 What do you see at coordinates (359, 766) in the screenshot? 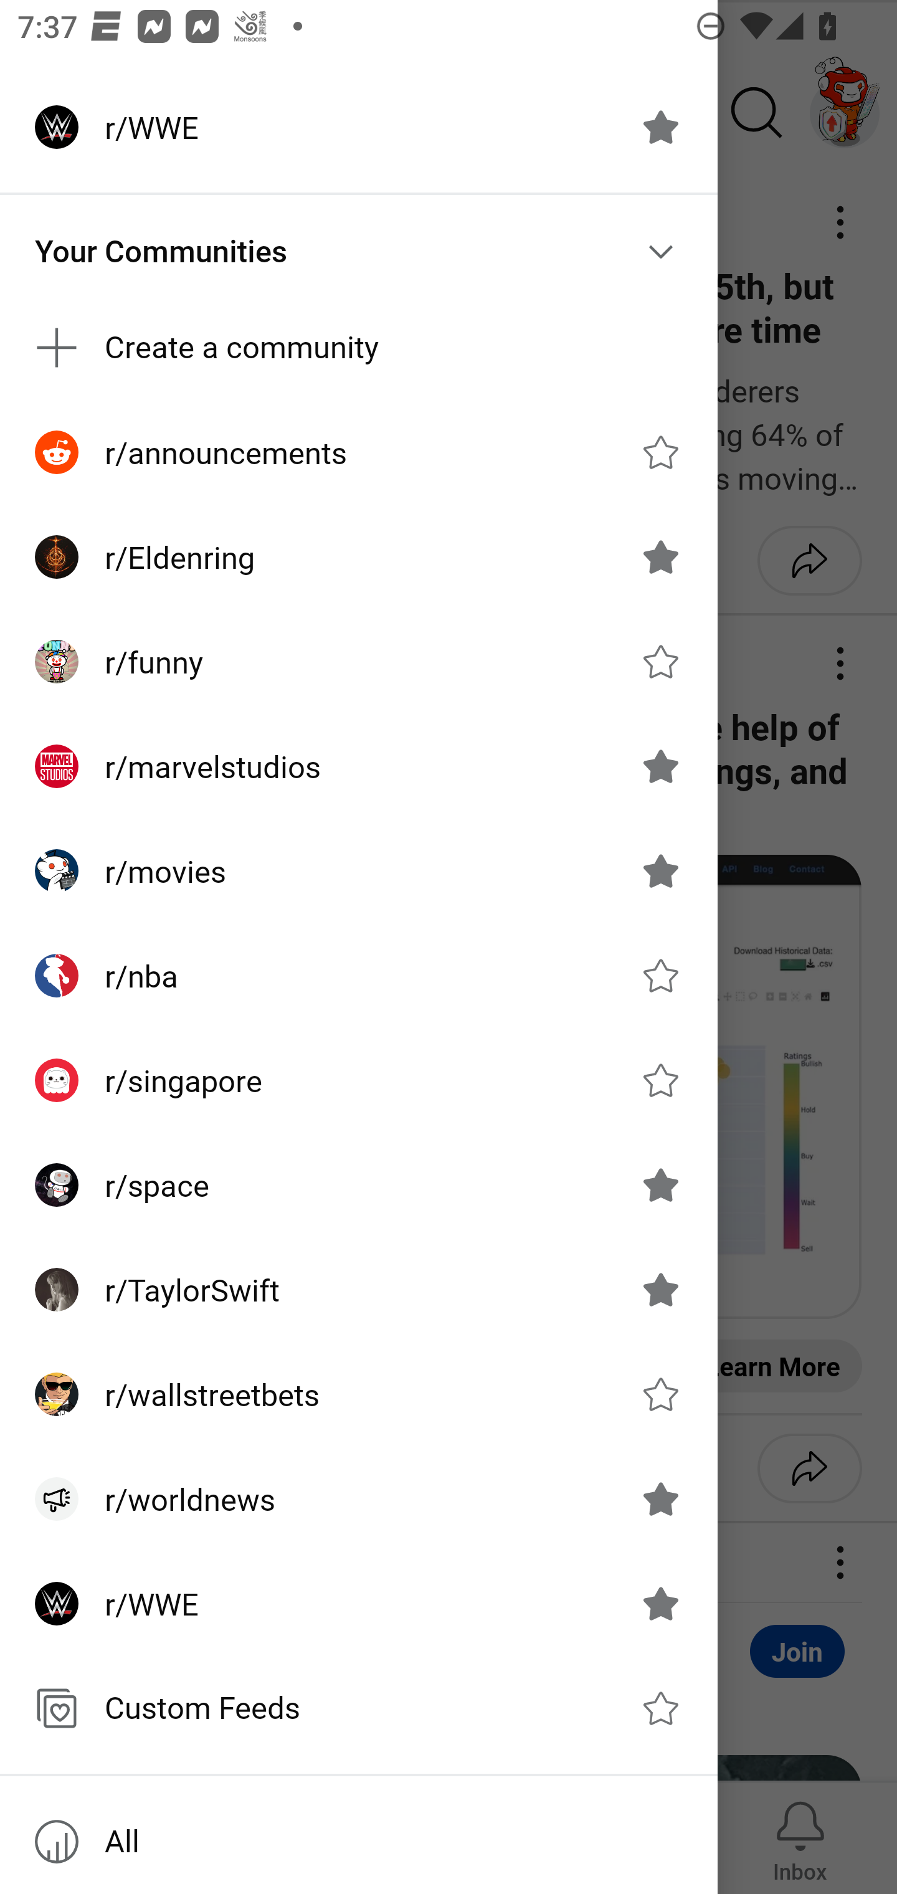
I see `r/marvelstudios Unfavorite r/marvelstudios` at bounding box center [359, 766].